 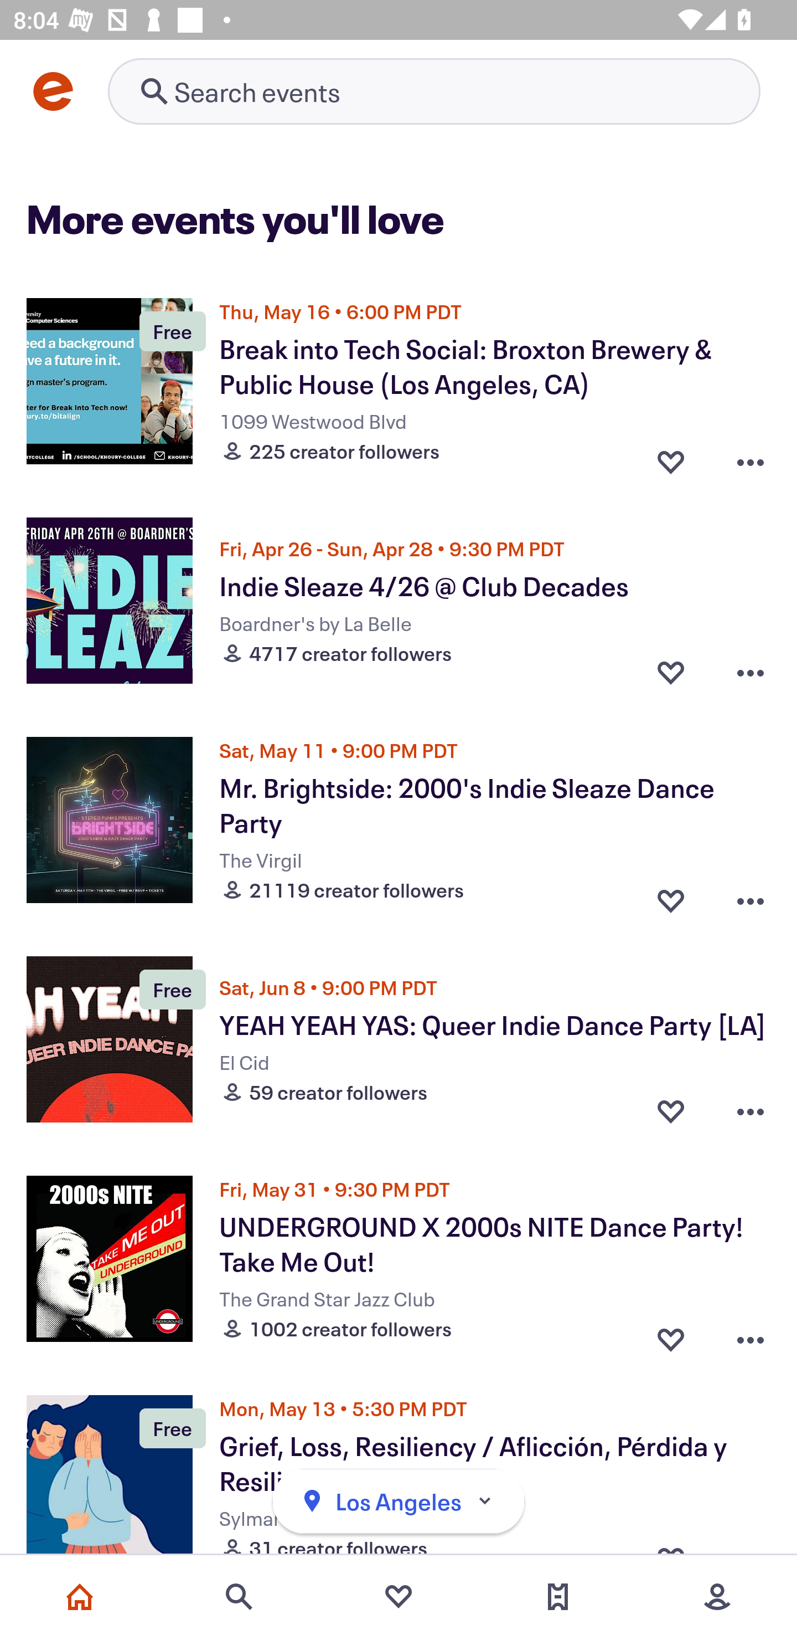 I want to click on Retry's image Search events, so click(x=434, y=91).